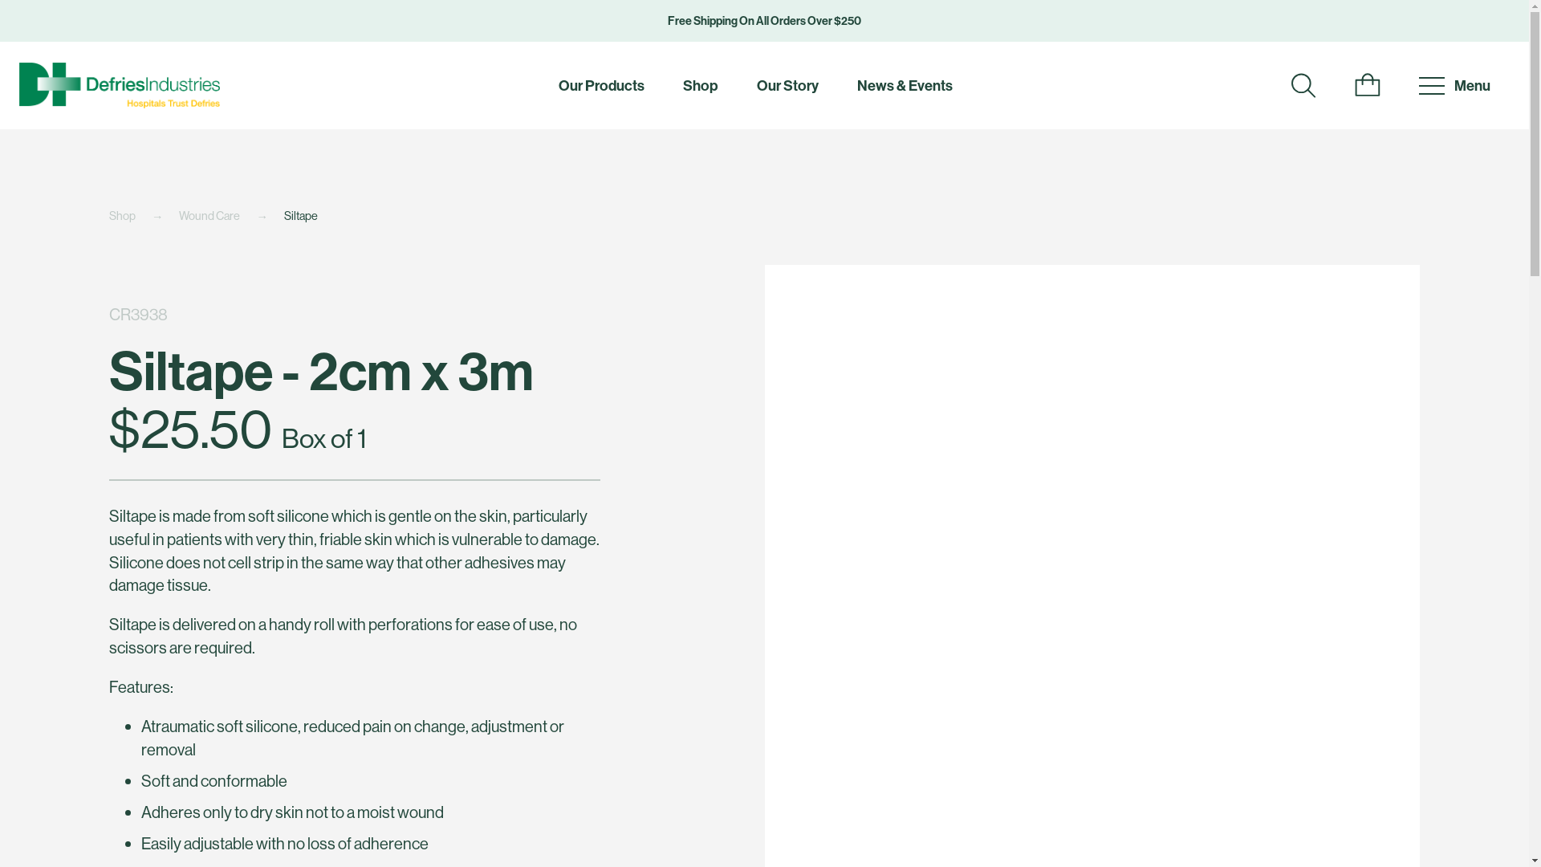 This screenshot has height=867, width=1541. Describe the element at coordinates (700, 86) in the screenshot. I see `Shop` at that location.